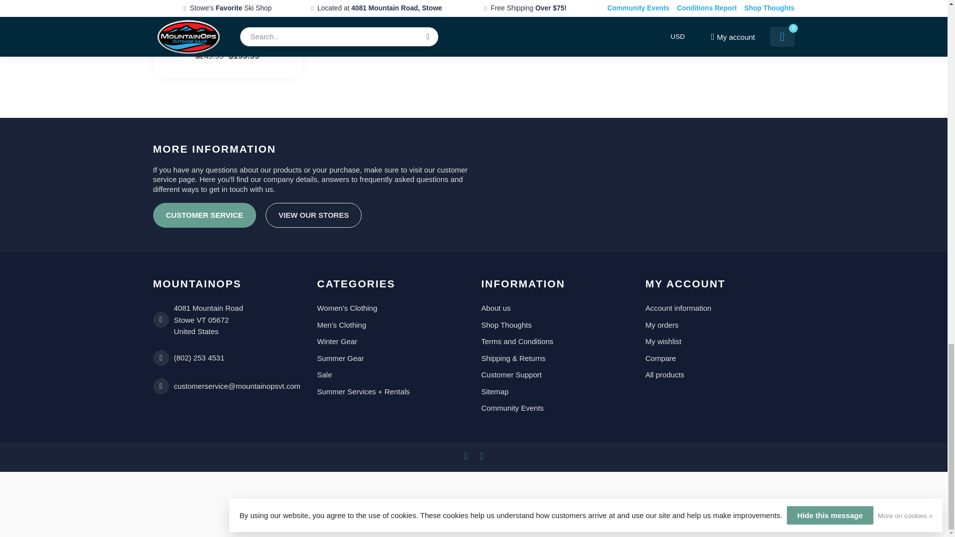 Image resolution: width=955 pixels, height=537 pixels. I want to click on Terms and Conditions , so click(556, 341).